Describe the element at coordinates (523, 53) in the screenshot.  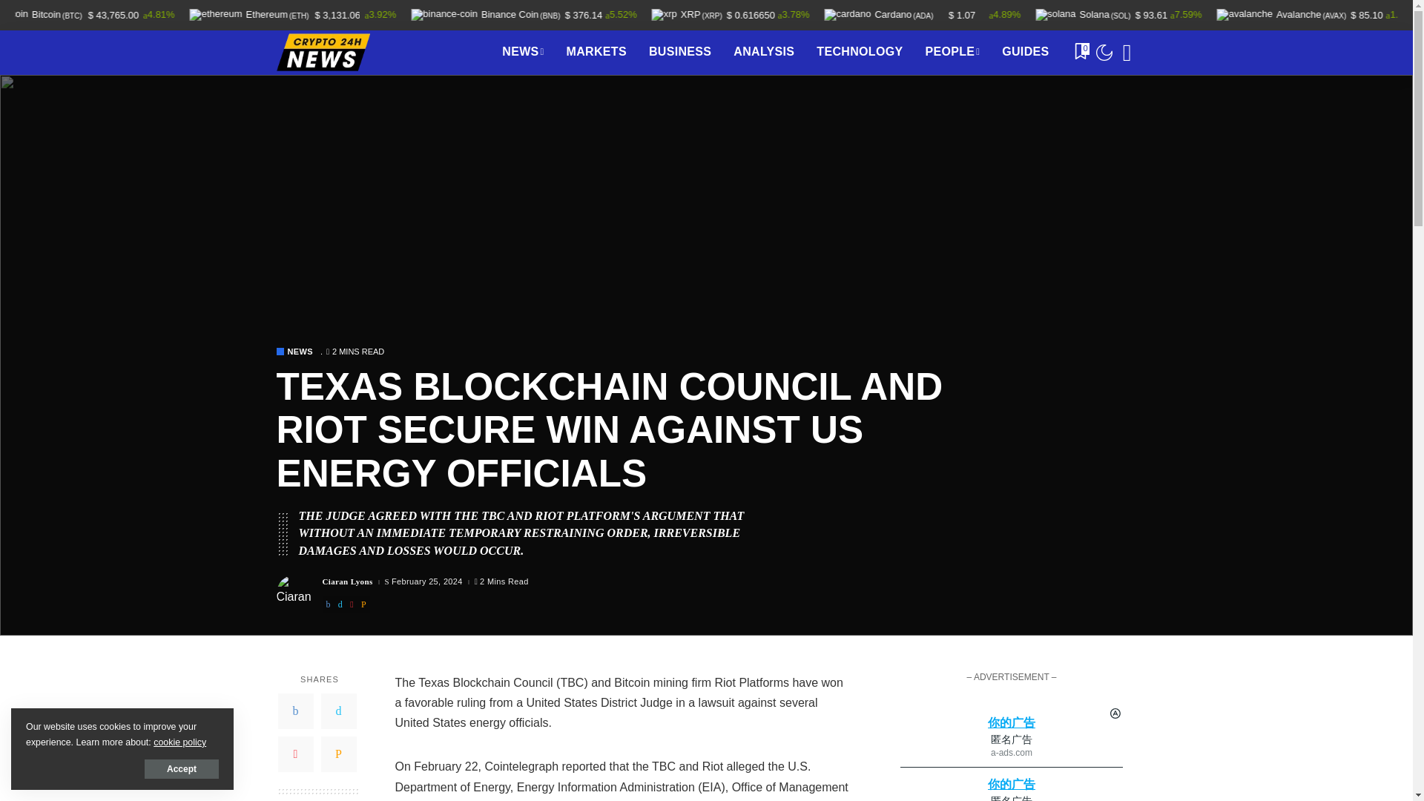
I see `NEWS` at that location.